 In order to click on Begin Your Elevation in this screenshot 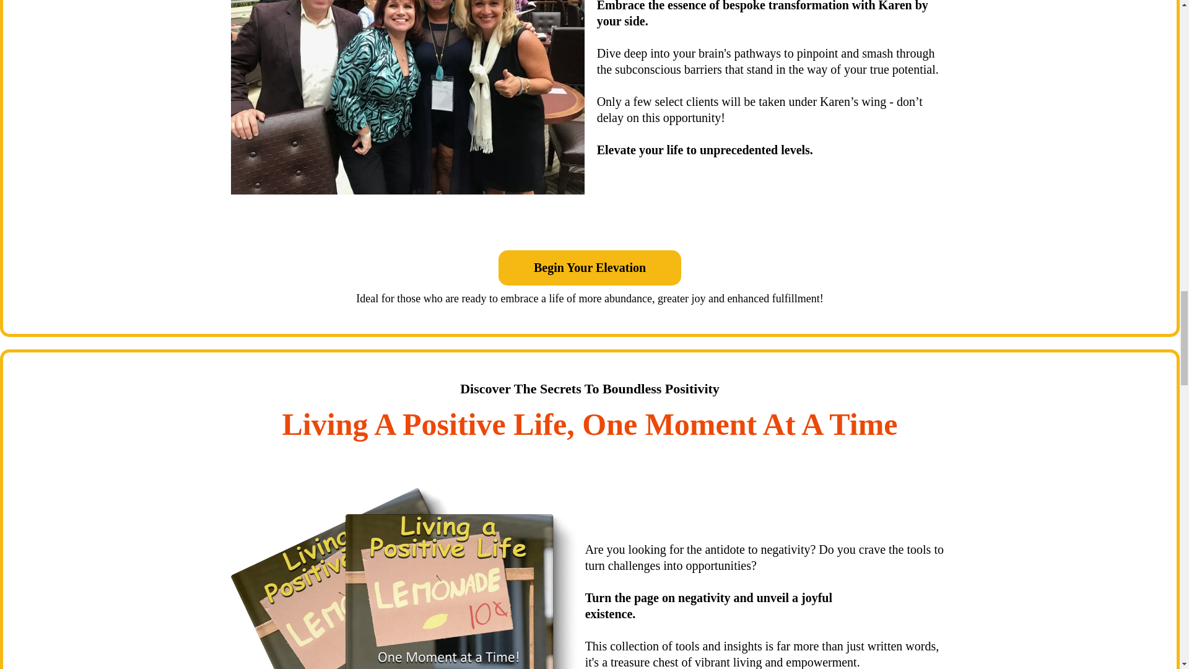, I will do `click(590, 268)`.